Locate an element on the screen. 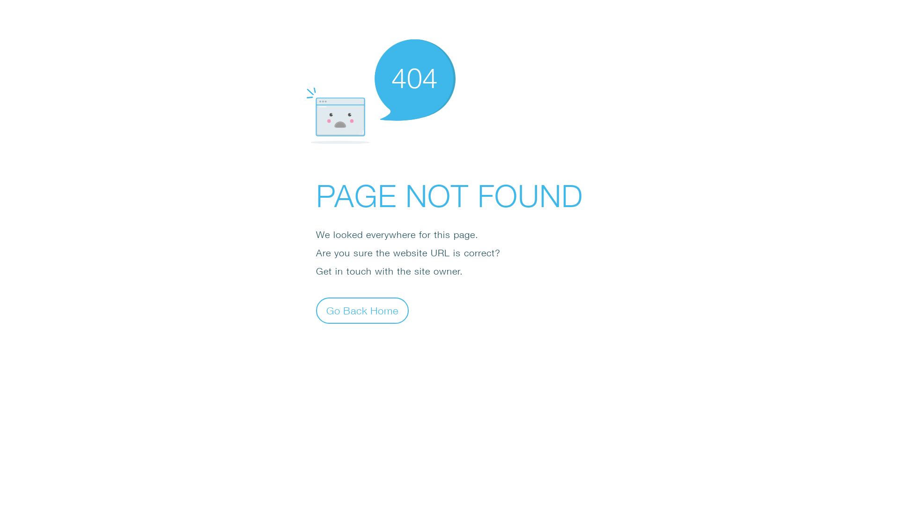 The height and width of the screenshot is (506, 899). Go Back Home is located at coordinates (362, 310).